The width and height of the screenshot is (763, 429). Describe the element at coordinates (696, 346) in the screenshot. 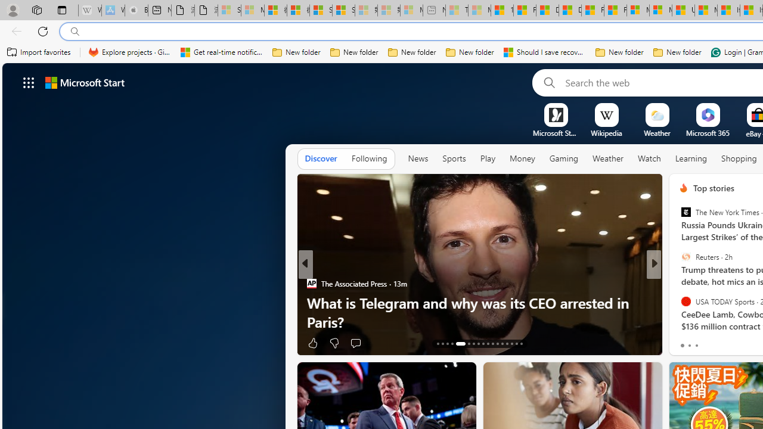

I see `tab-2` at that location.